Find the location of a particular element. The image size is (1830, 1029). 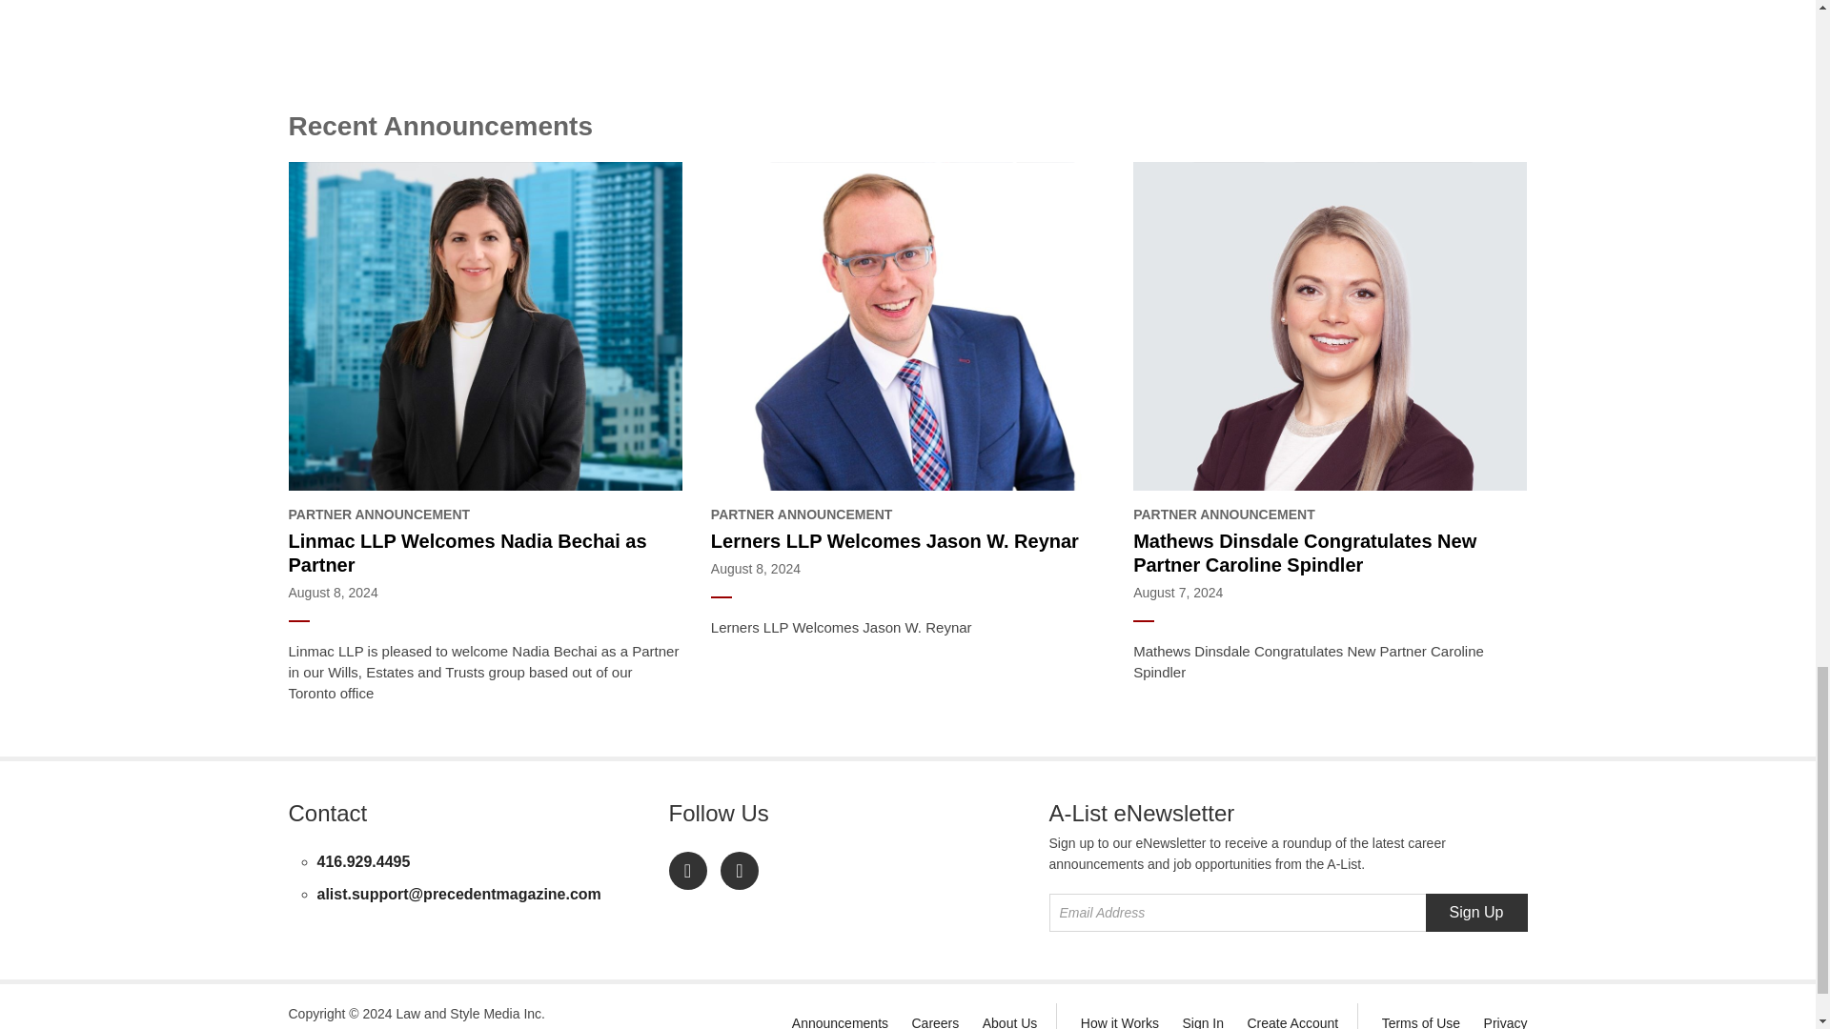

Lerners LLP Welcomes Jason W. Reynar is located at coordinates (907, 541).